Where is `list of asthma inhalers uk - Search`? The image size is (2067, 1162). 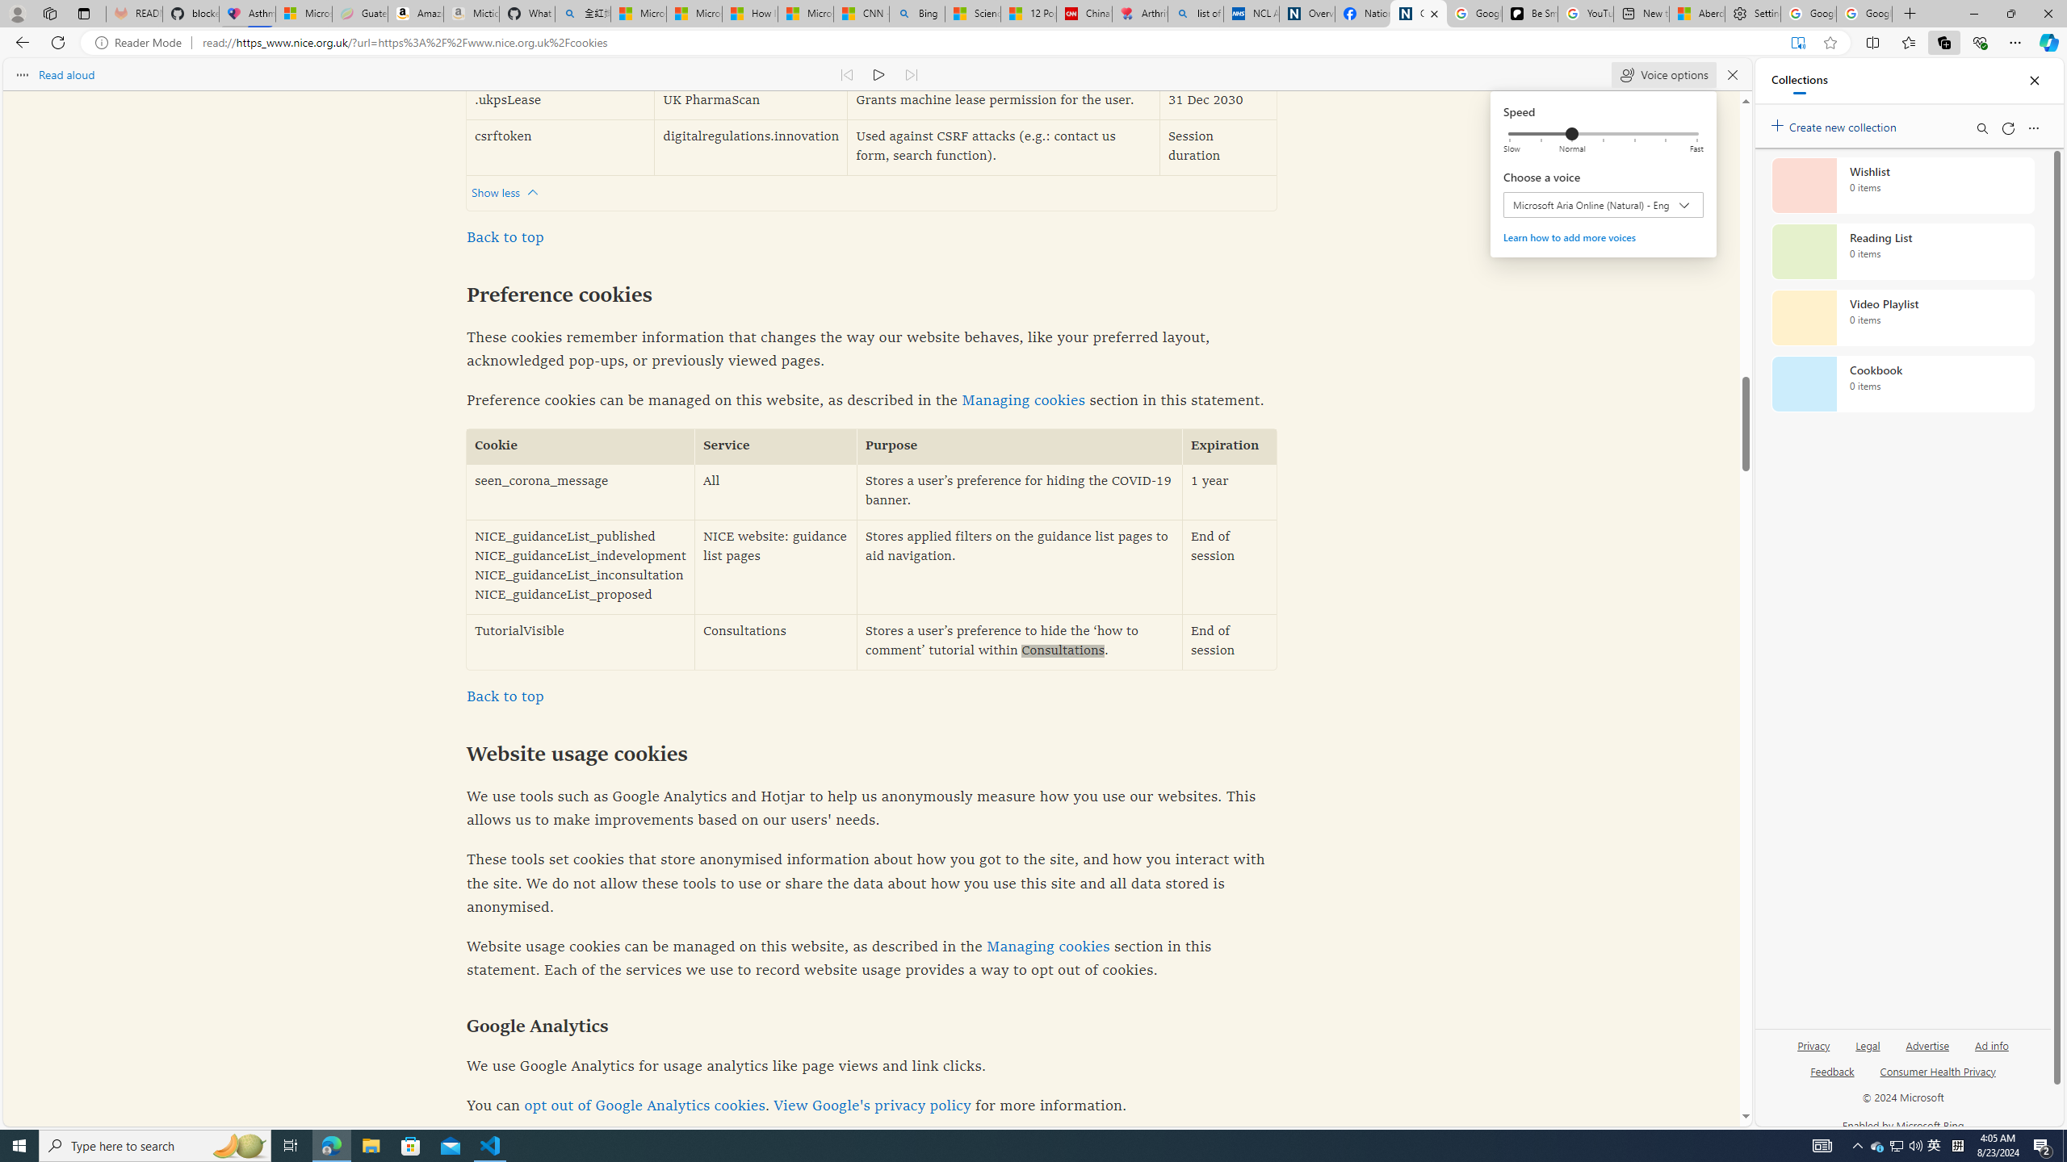
list of asthma inhalers uk - Search is located at coordinates (1195, 14).